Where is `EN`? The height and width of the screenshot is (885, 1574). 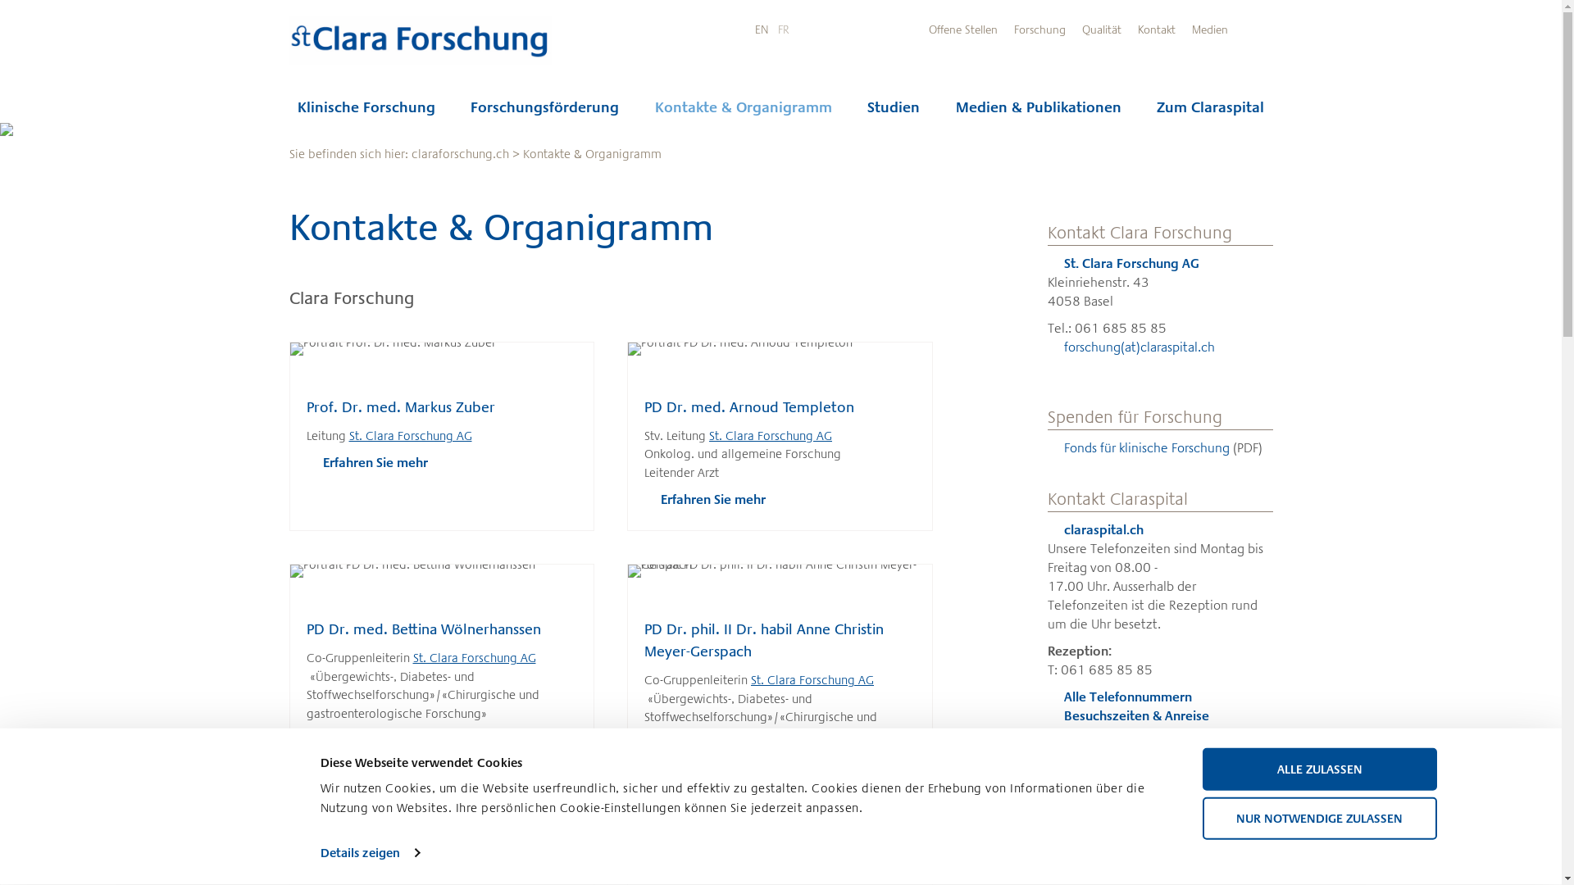 EN is located at coordinates (761, 29).